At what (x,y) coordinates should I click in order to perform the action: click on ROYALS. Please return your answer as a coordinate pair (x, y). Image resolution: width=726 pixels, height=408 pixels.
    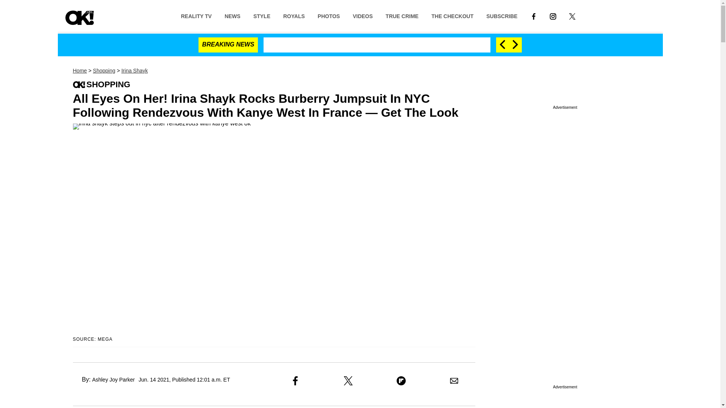
    Looking at the image, I should click on (294, 15).